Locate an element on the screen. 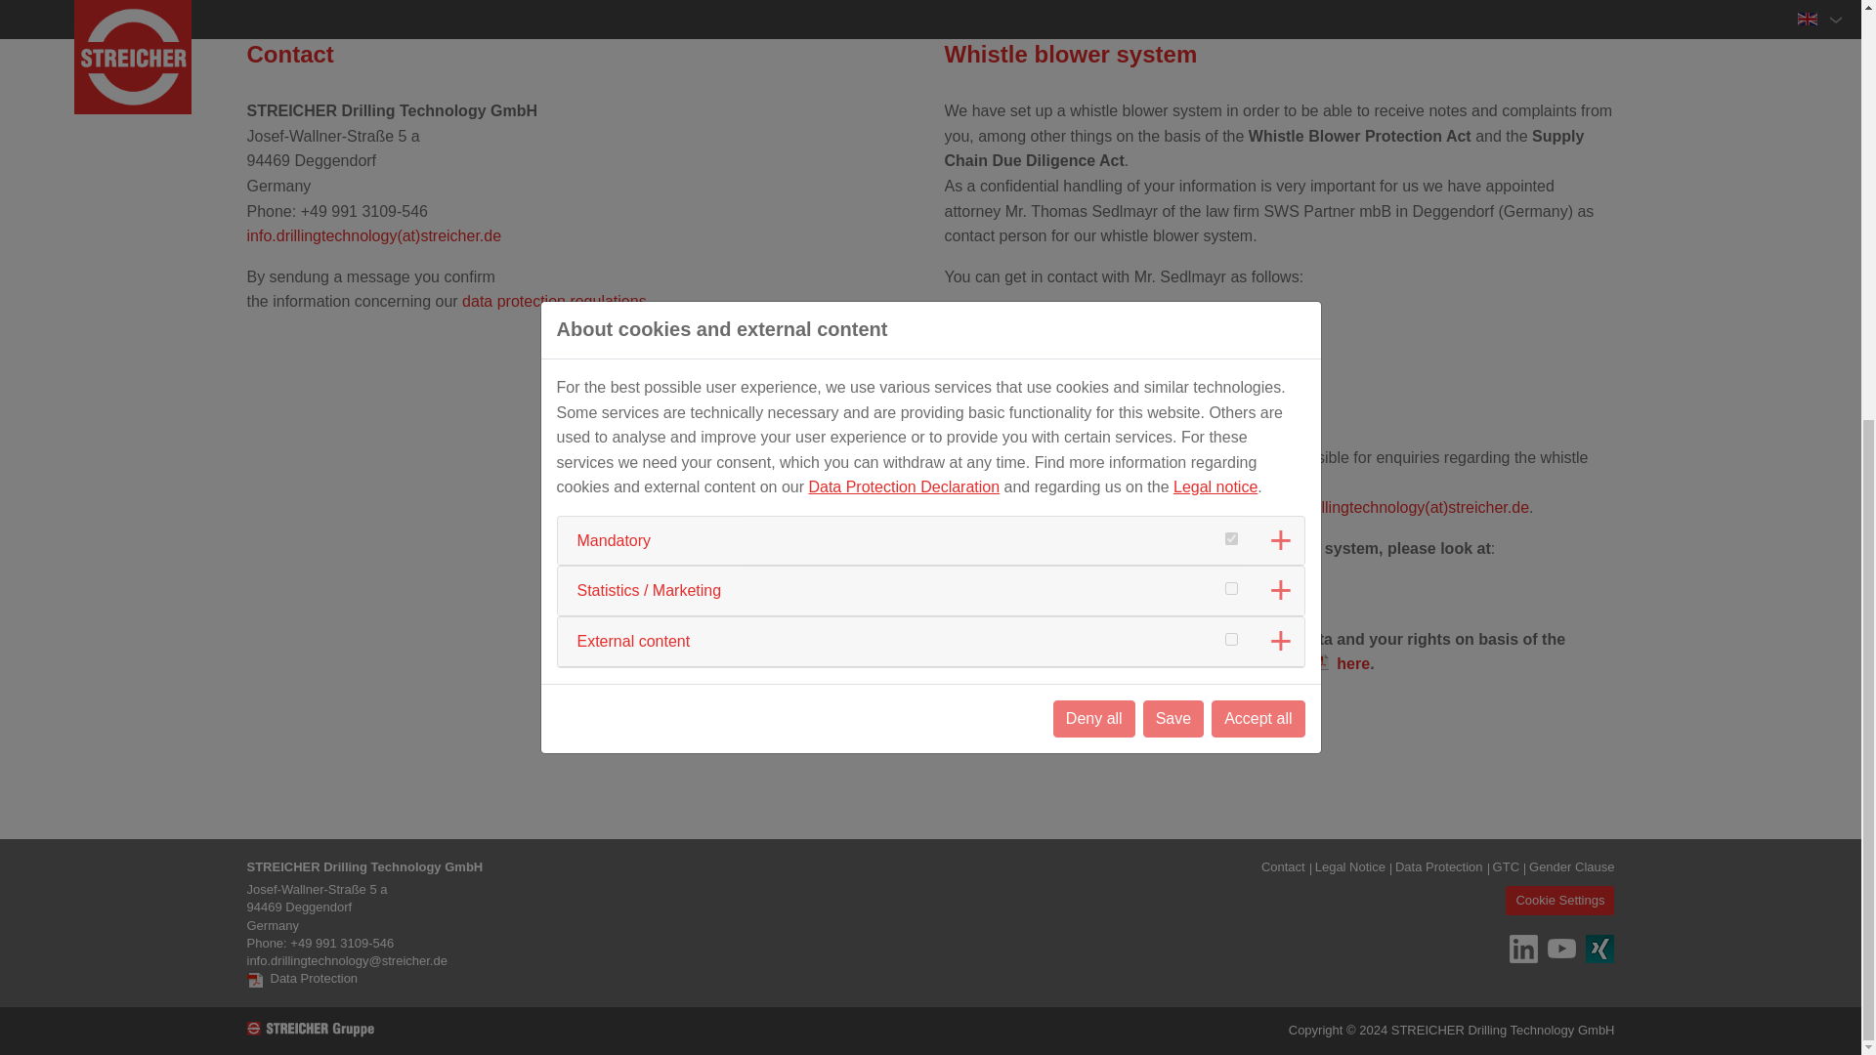 The height and width of the screenshot is (1055, 1876). Data Protection is located at coordinates (301, 978).